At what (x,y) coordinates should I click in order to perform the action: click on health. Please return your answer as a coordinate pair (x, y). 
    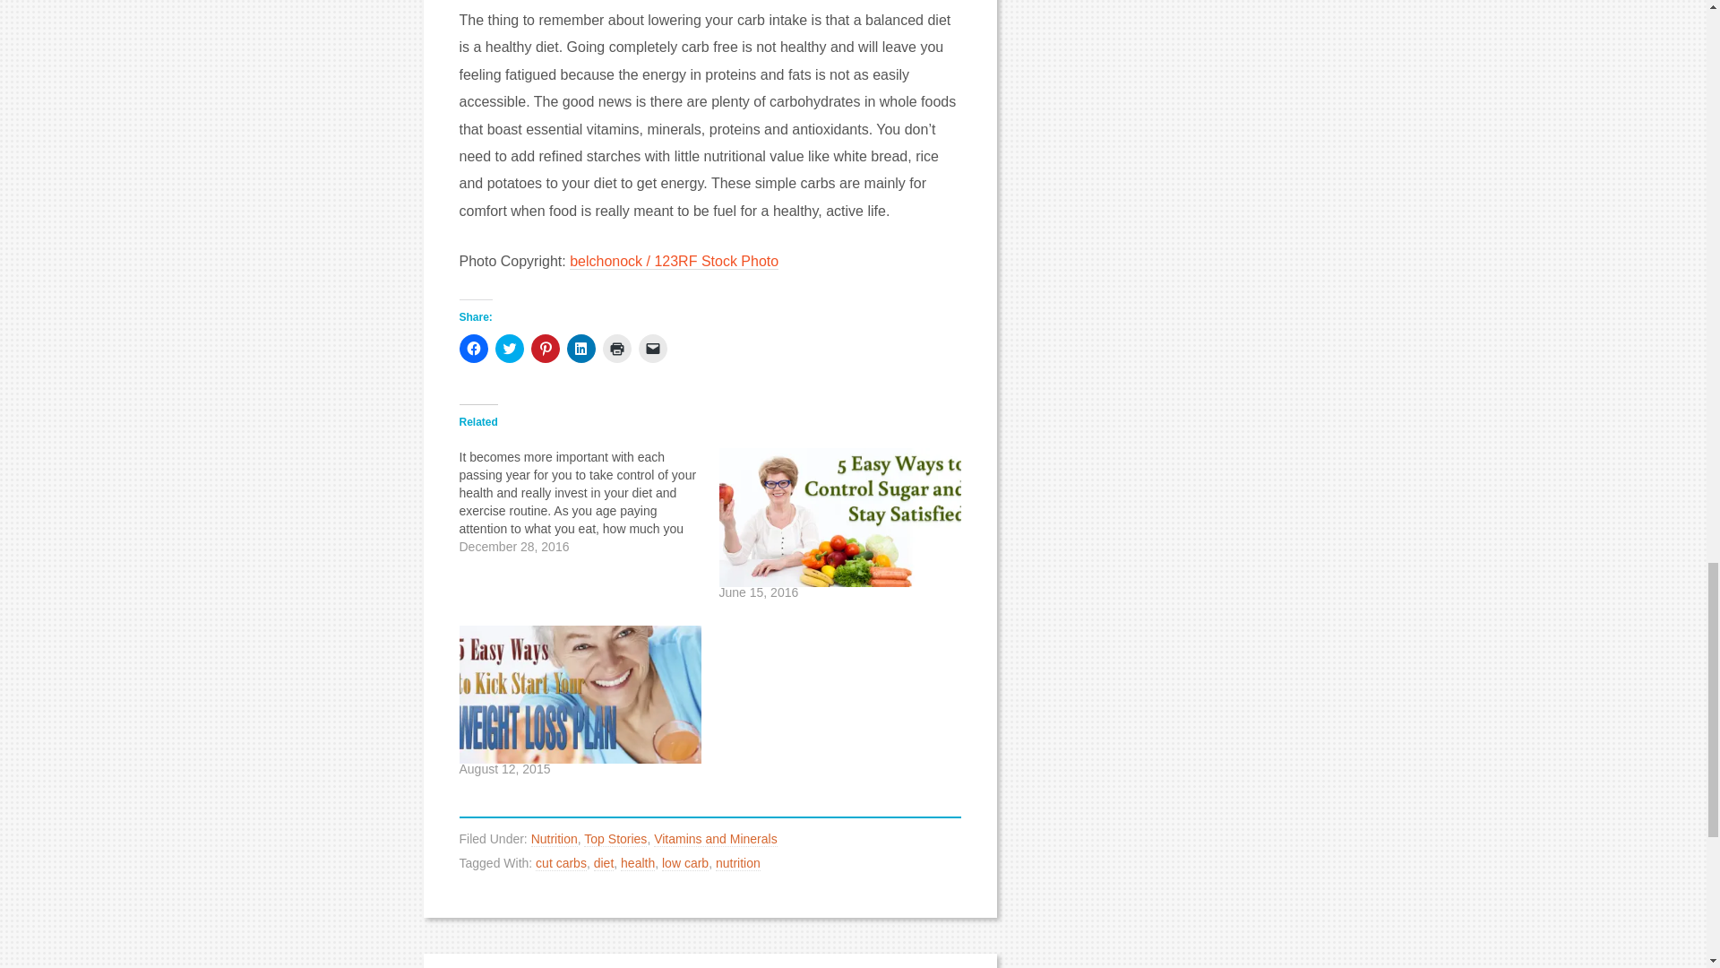
    Looking at the image, I should click on (638, 863).